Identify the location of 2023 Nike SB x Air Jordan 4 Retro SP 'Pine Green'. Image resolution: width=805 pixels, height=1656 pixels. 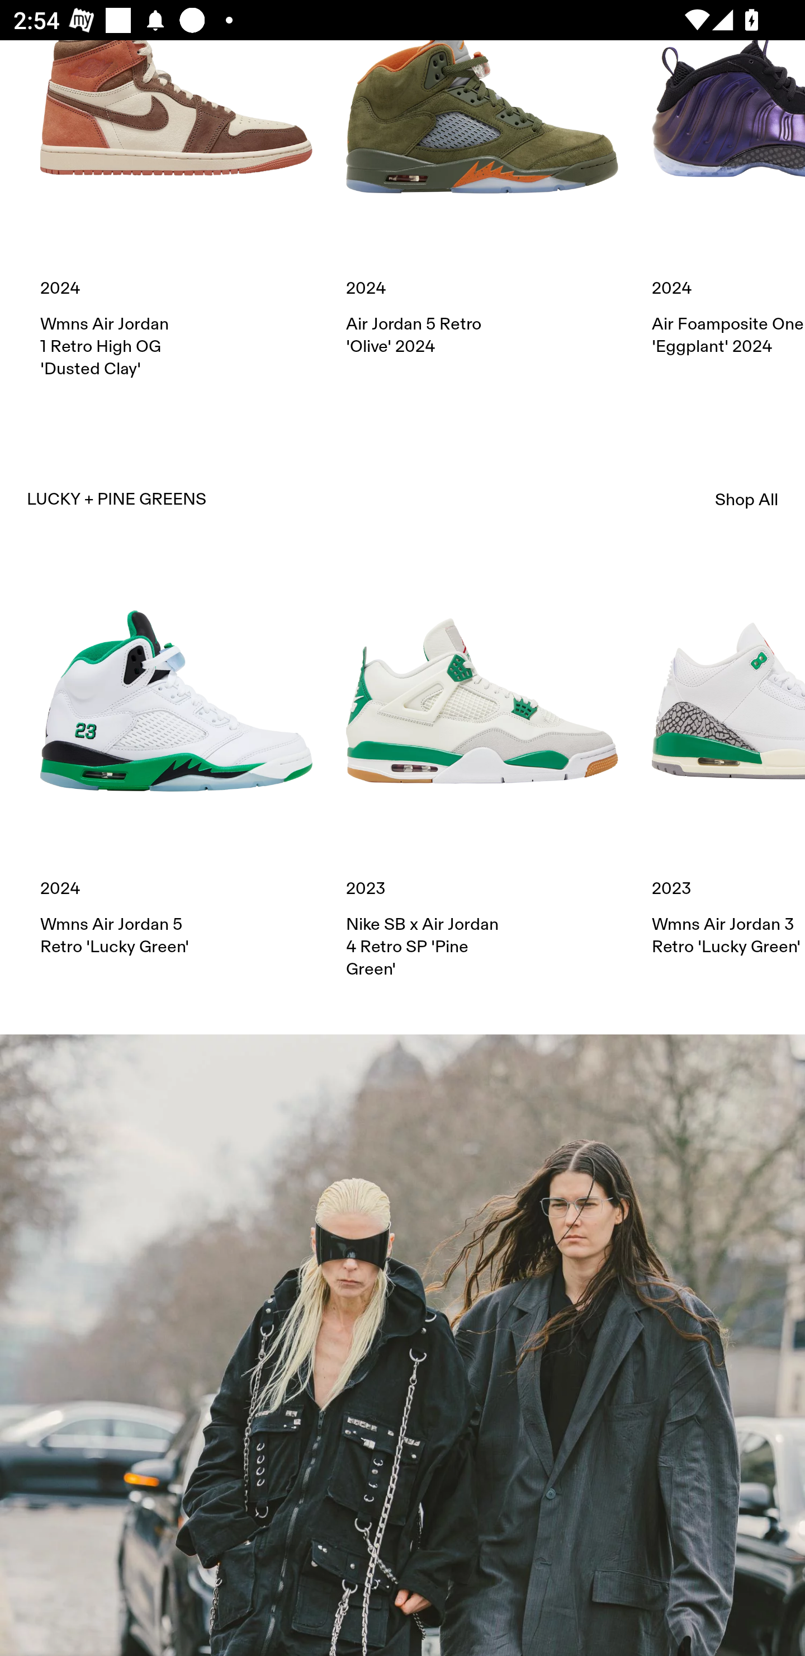
(482, 772).